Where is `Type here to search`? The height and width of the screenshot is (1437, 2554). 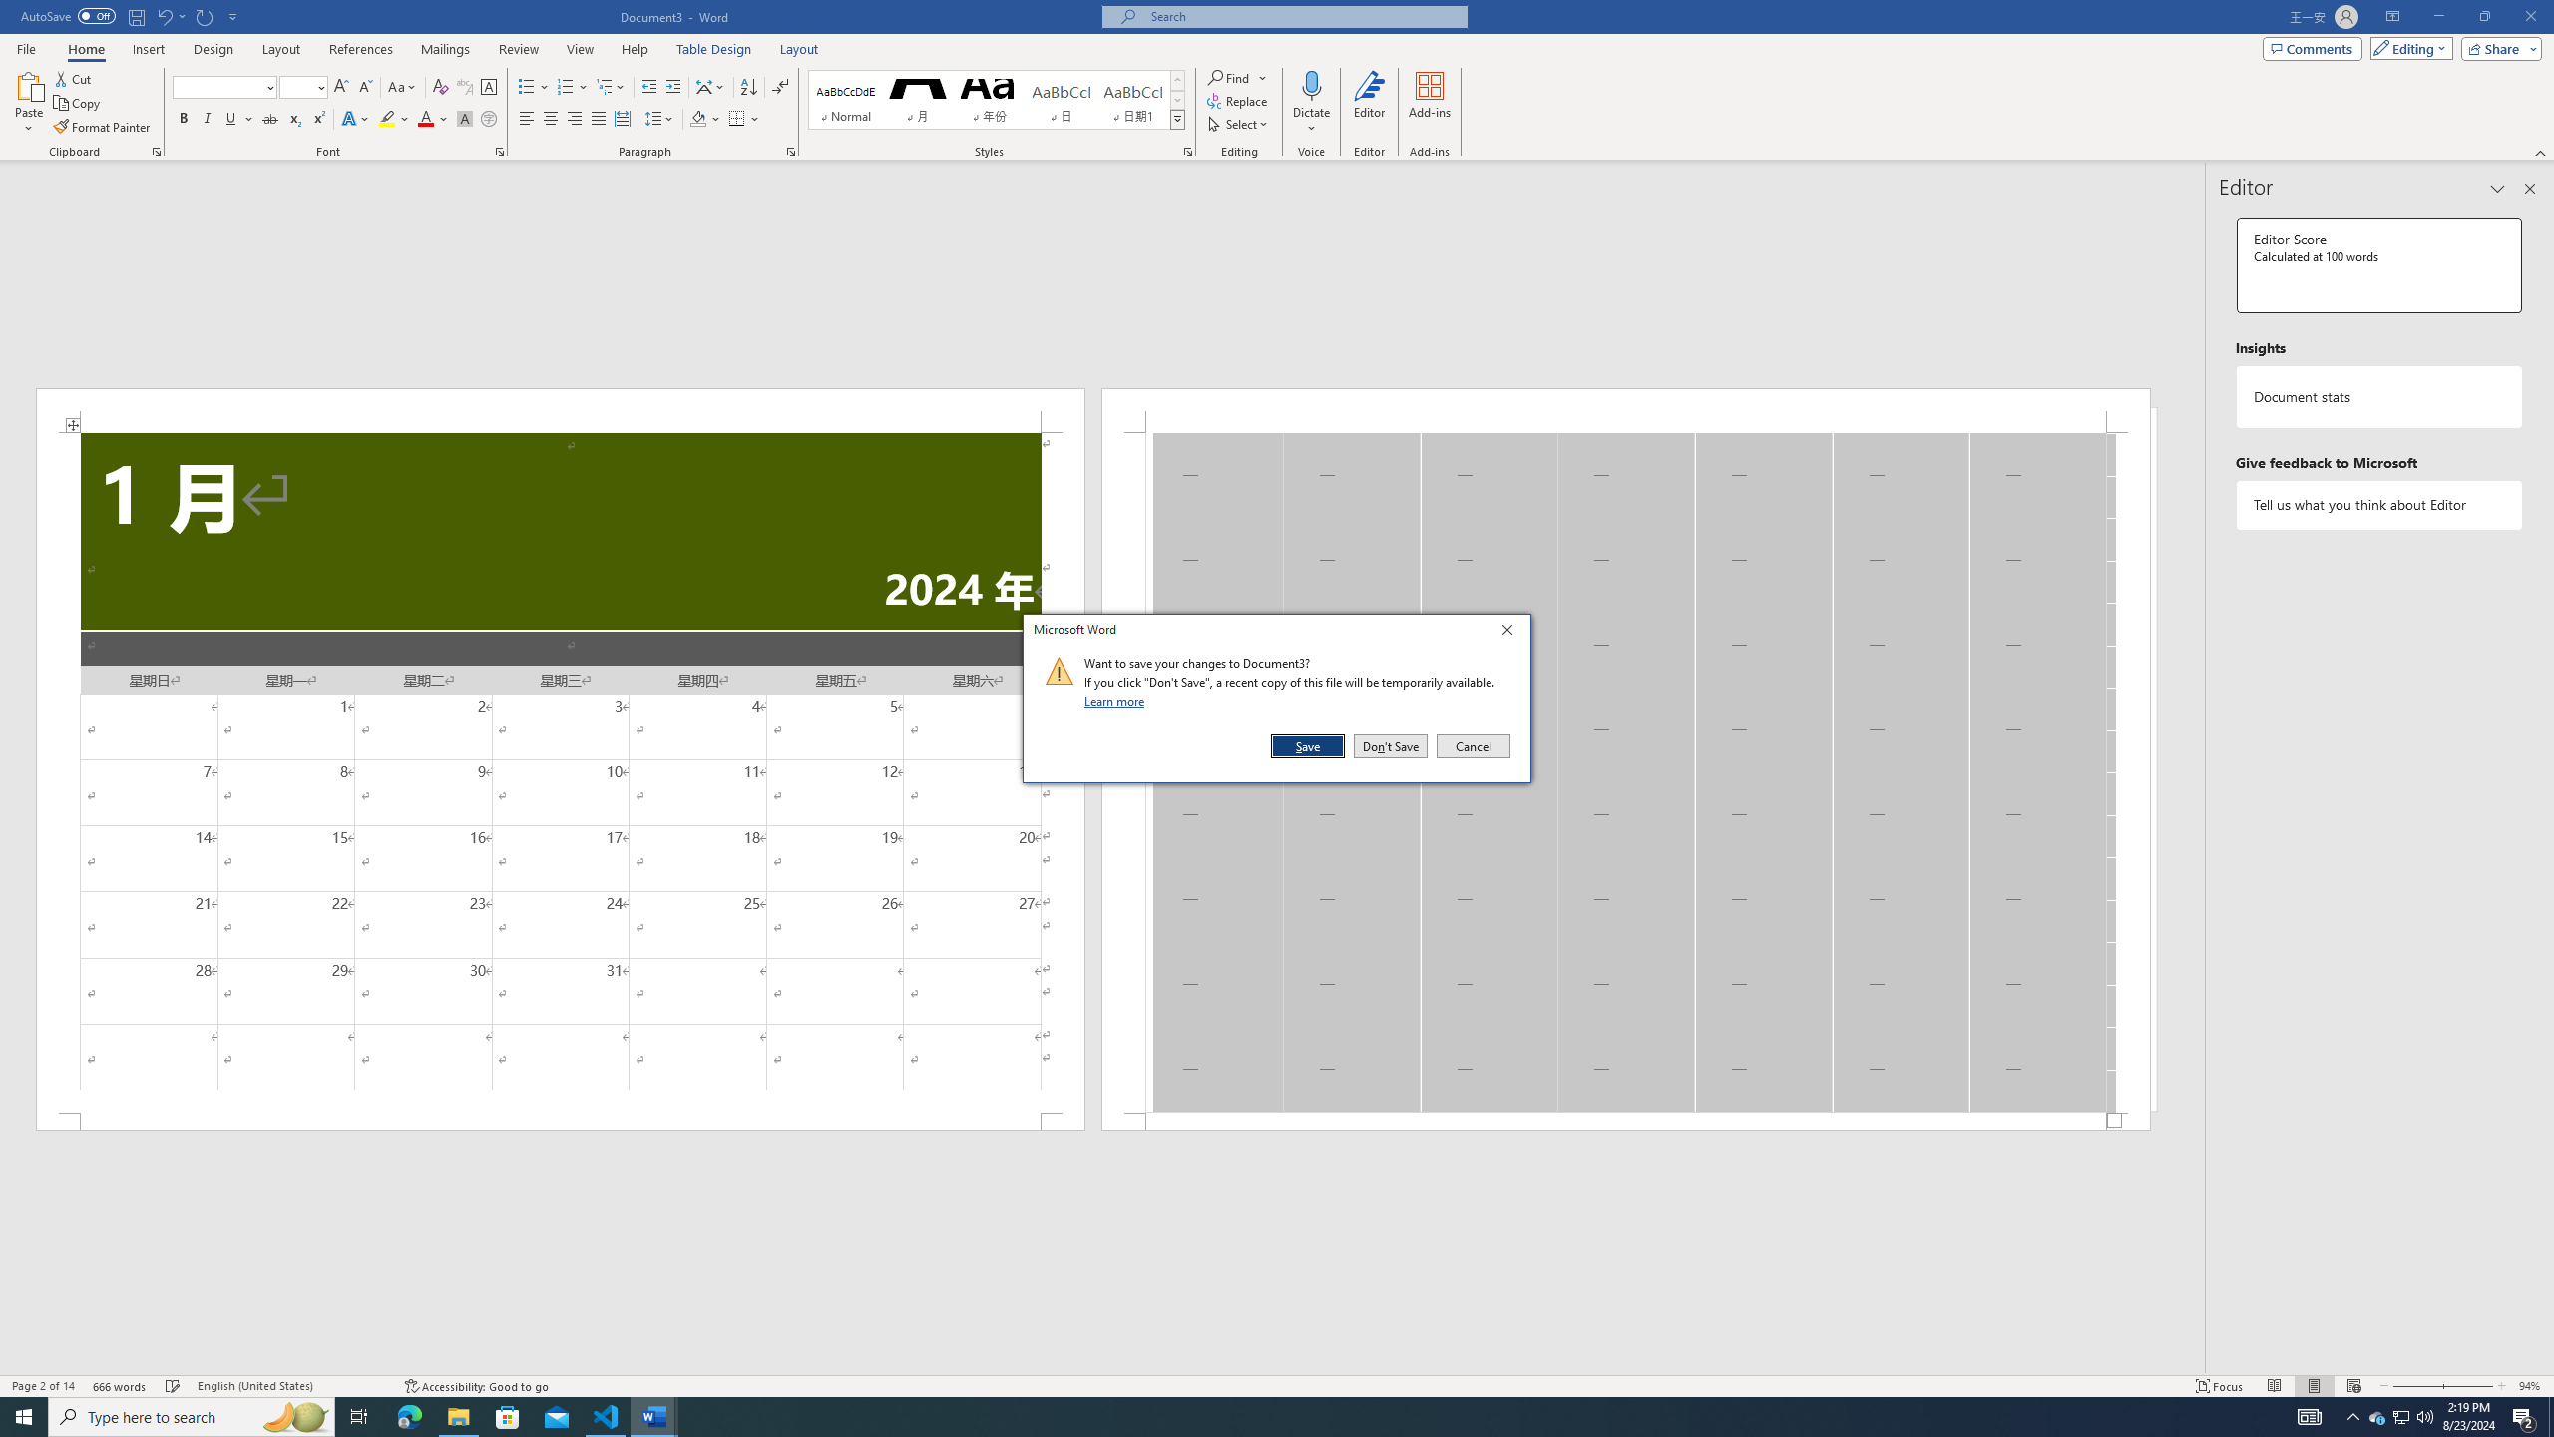 Type here to search is located at coordinates (192, 1417).